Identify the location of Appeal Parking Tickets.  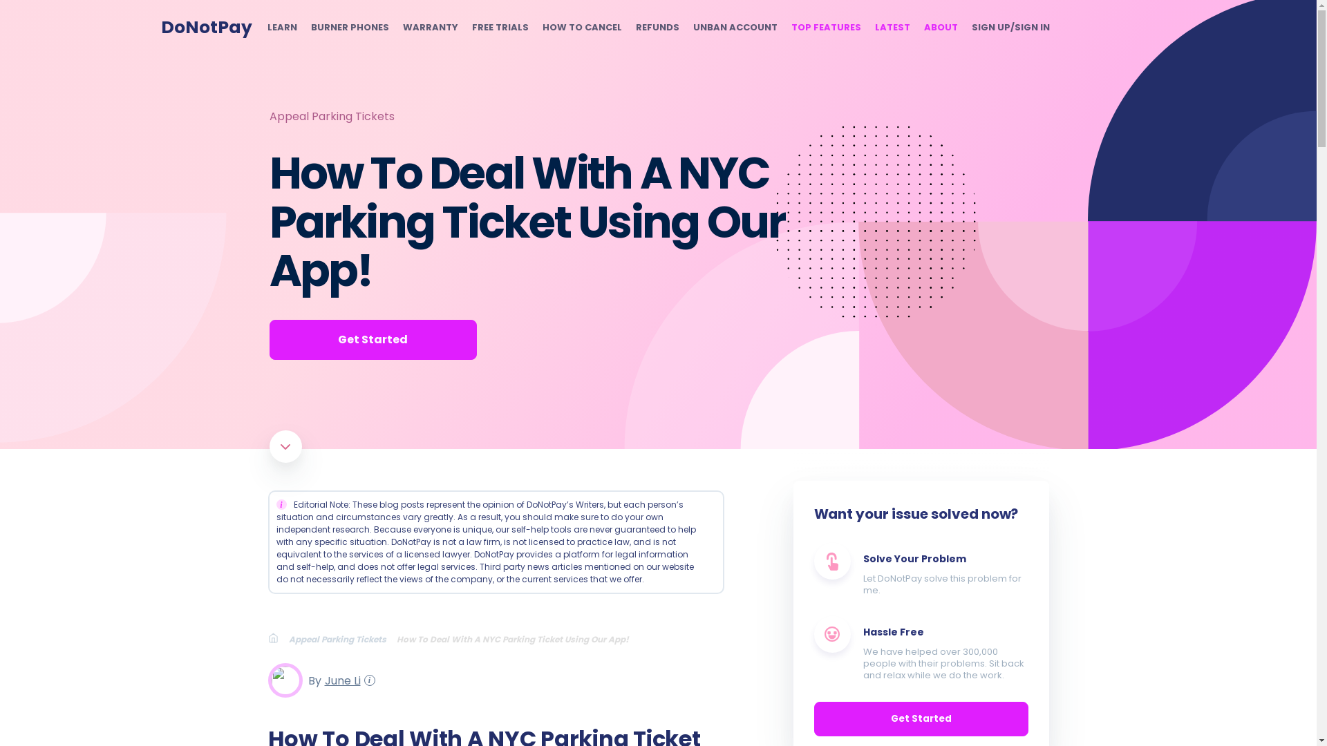
(343, 638).